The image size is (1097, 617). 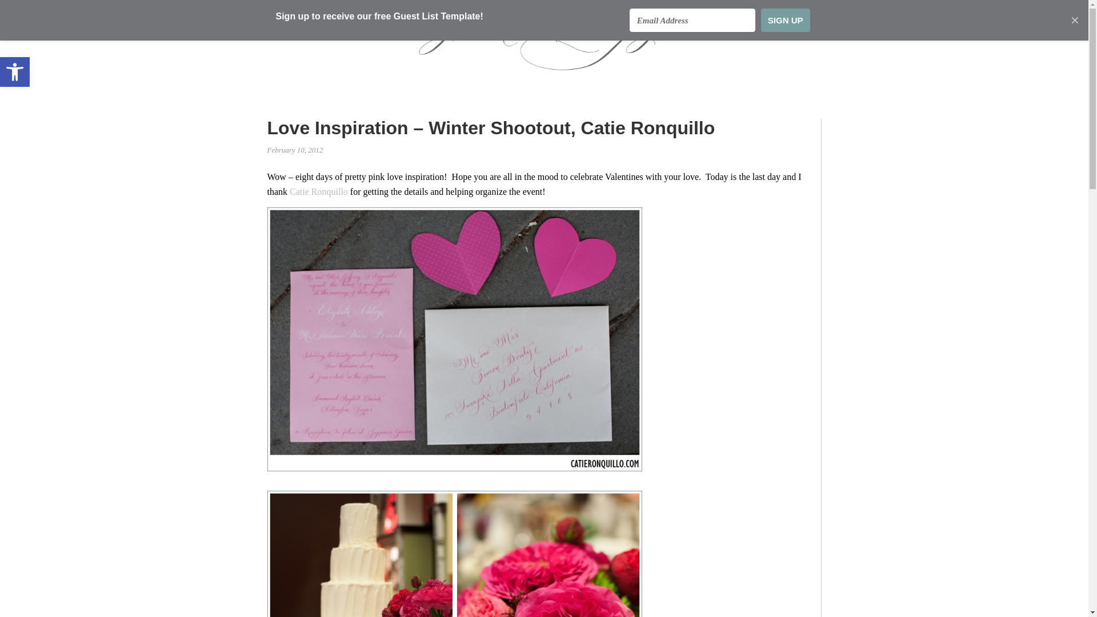 What do you see at coordinates (15, 72) in the screenshot?
I see `Accessibility Tools` at bounding box center [15, 72].